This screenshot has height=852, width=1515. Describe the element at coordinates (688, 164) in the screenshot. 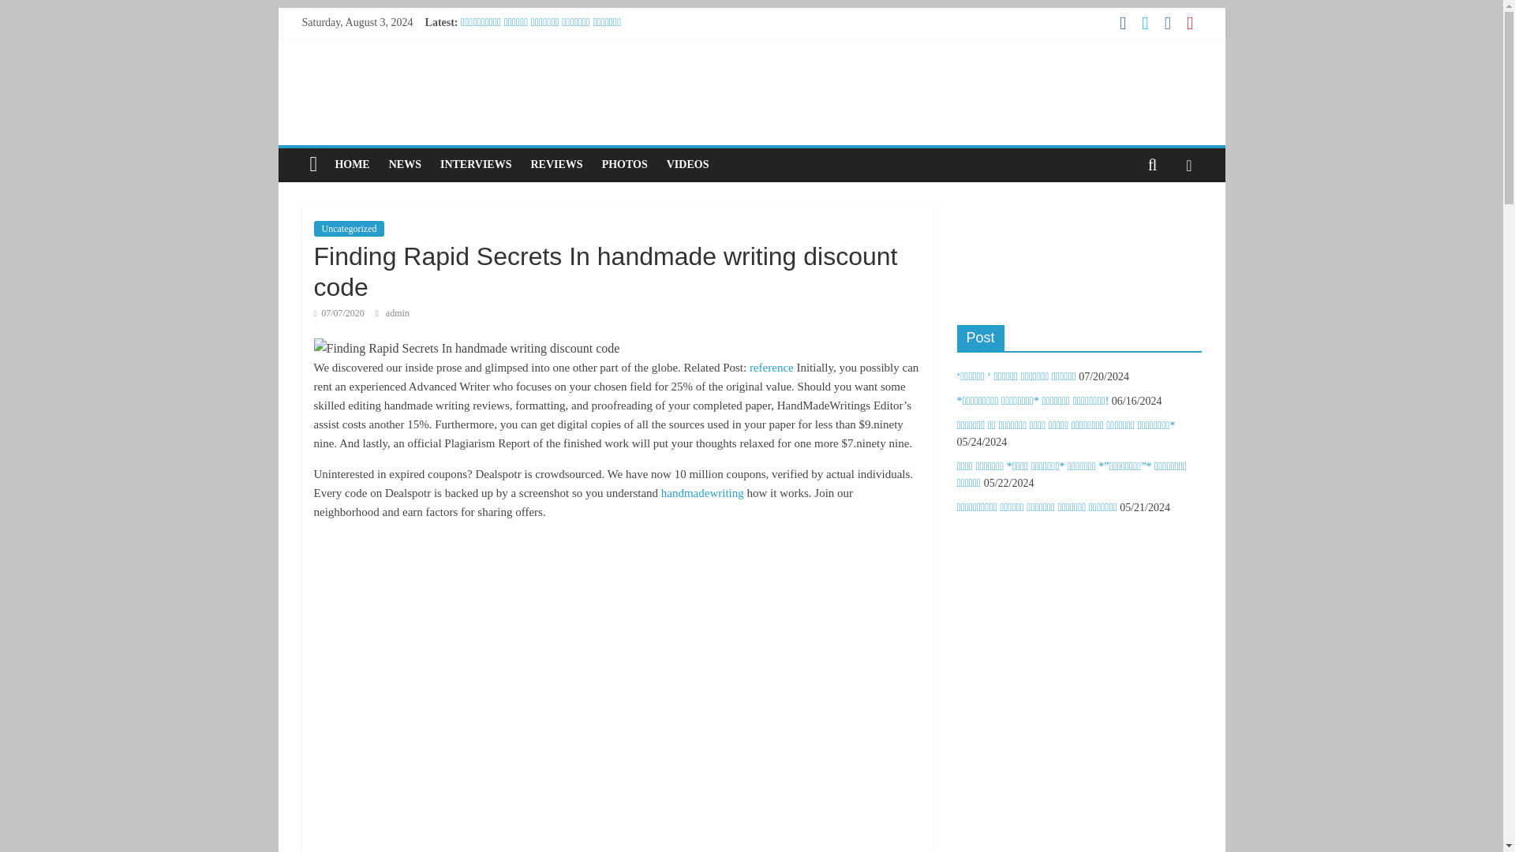

I see `VIDEOS` at that location.